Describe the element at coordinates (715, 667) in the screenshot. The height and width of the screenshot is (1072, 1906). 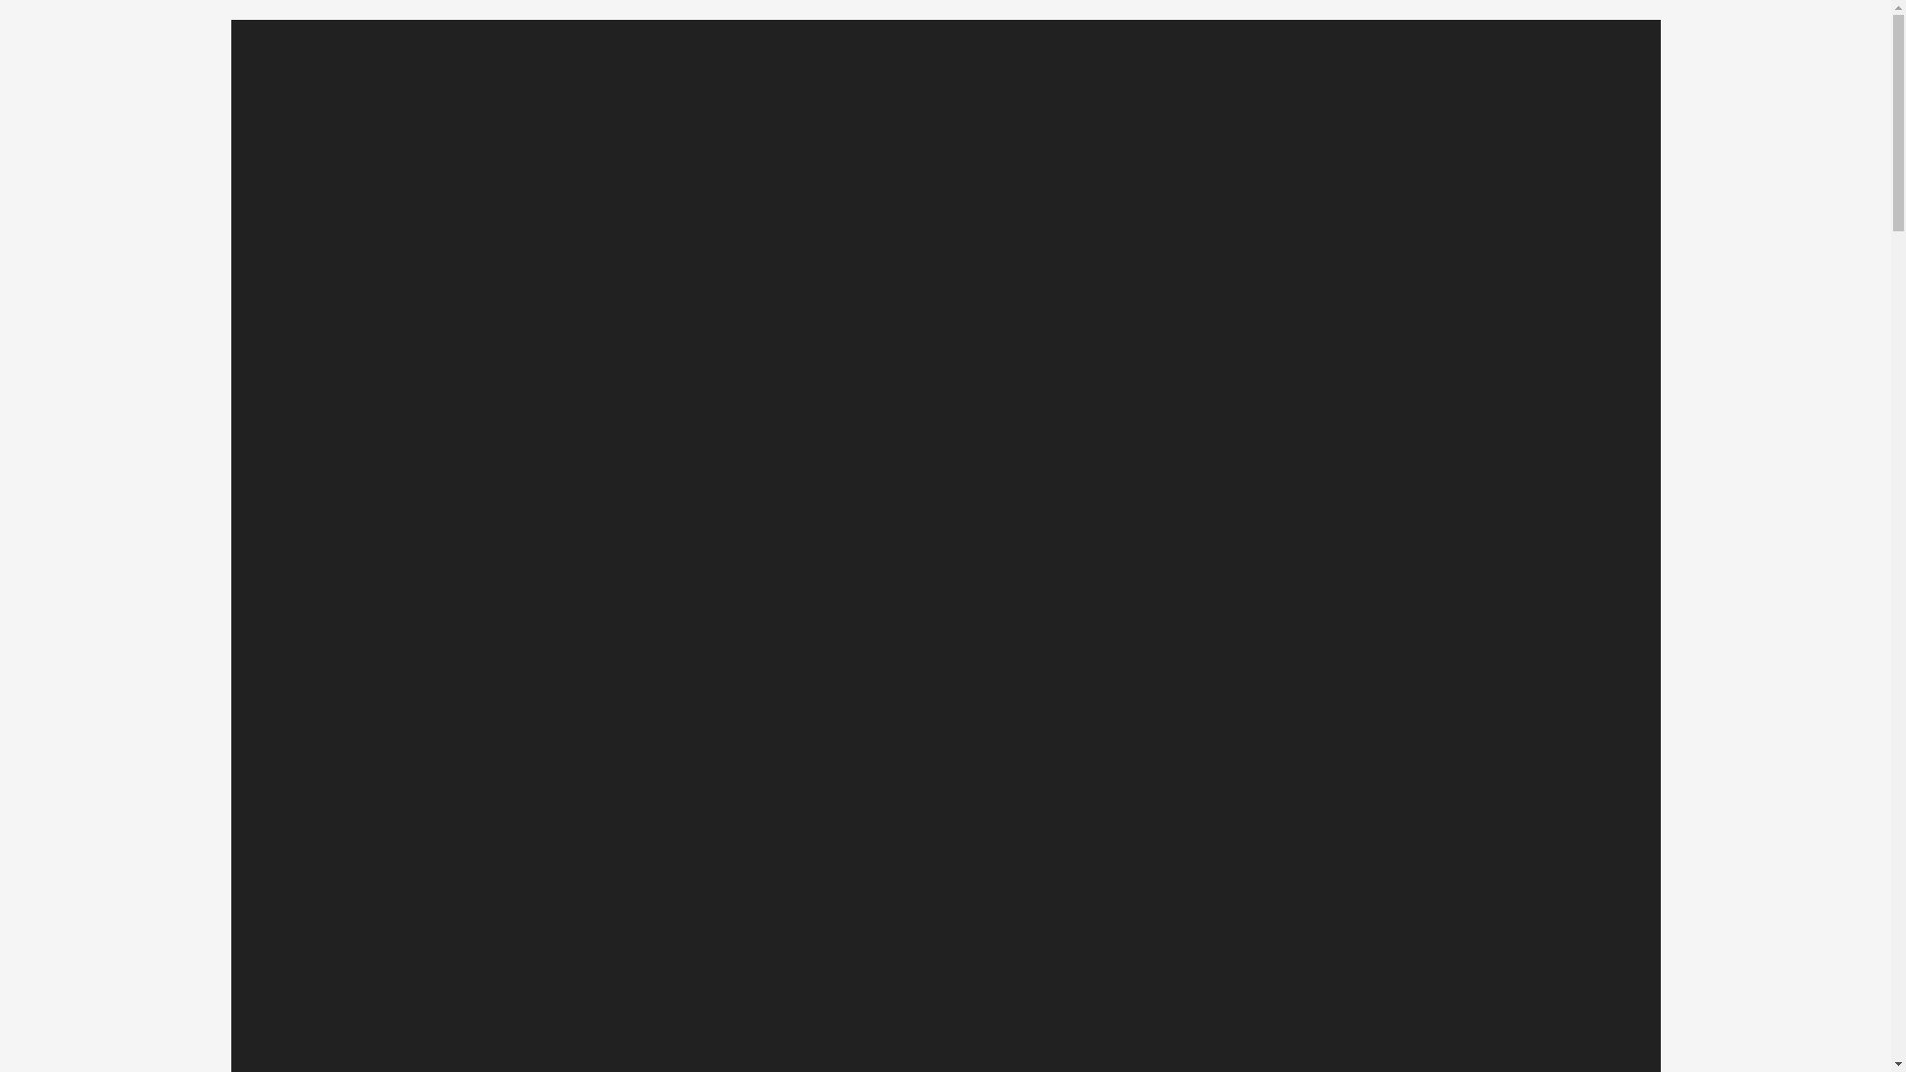
I see `Back to overview` at that location.